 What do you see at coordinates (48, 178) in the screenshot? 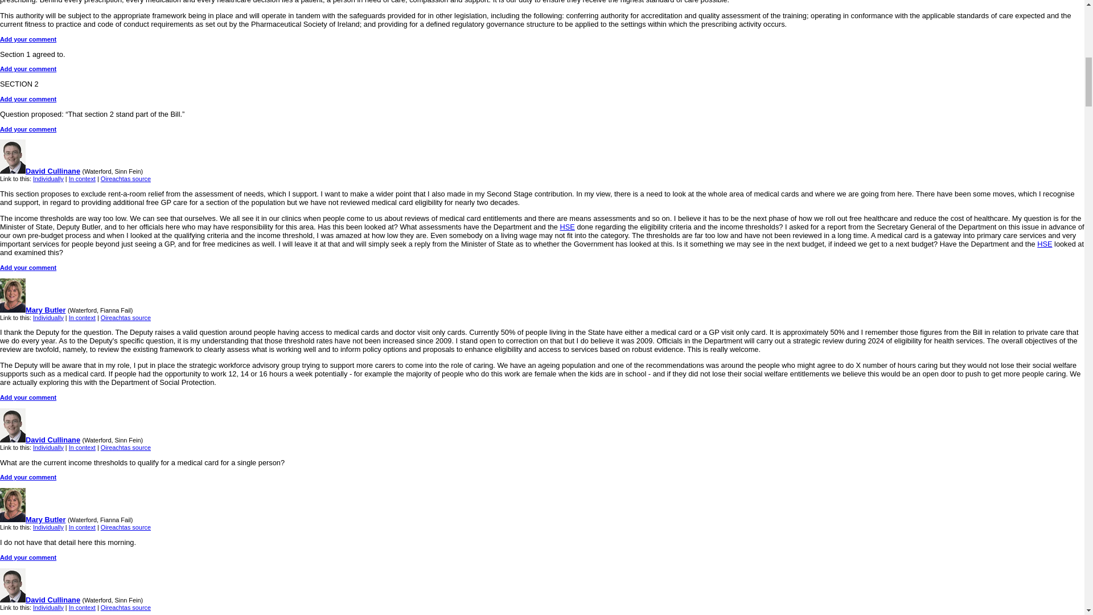
I see `Individually` at bounding box center [48, 178].